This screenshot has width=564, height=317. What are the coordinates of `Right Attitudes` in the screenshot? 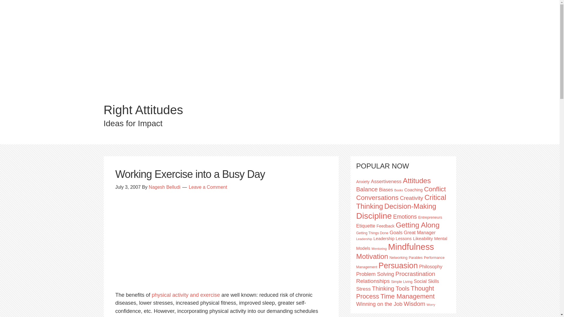 It's located at (143, 110).